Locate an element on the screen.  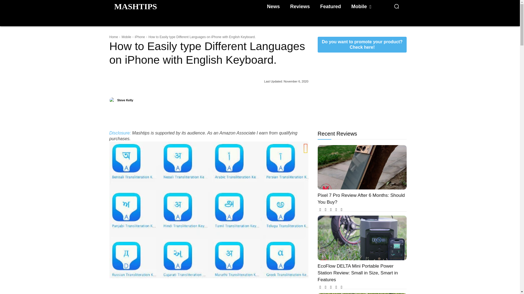
Steve Kelly is located at coordinates (112, 100).